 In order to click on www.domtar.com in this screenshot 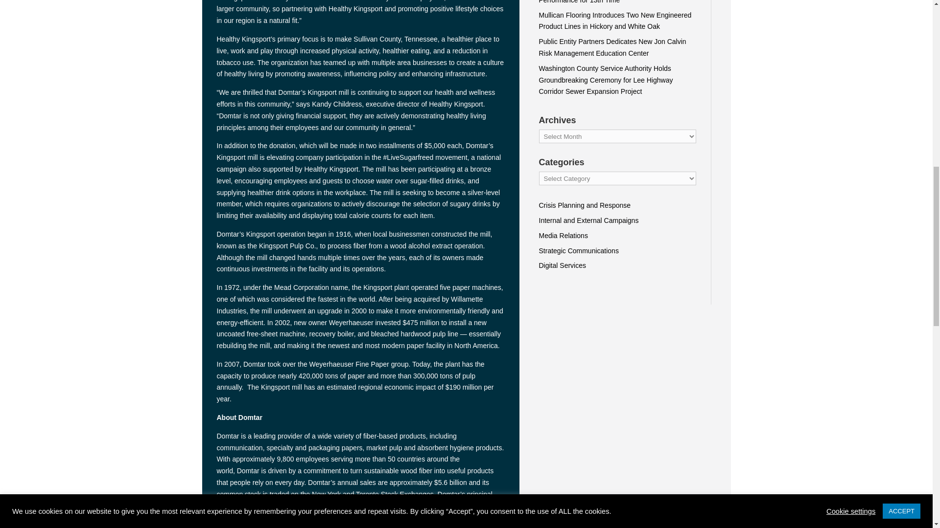, I will do `click(442, 506)`.